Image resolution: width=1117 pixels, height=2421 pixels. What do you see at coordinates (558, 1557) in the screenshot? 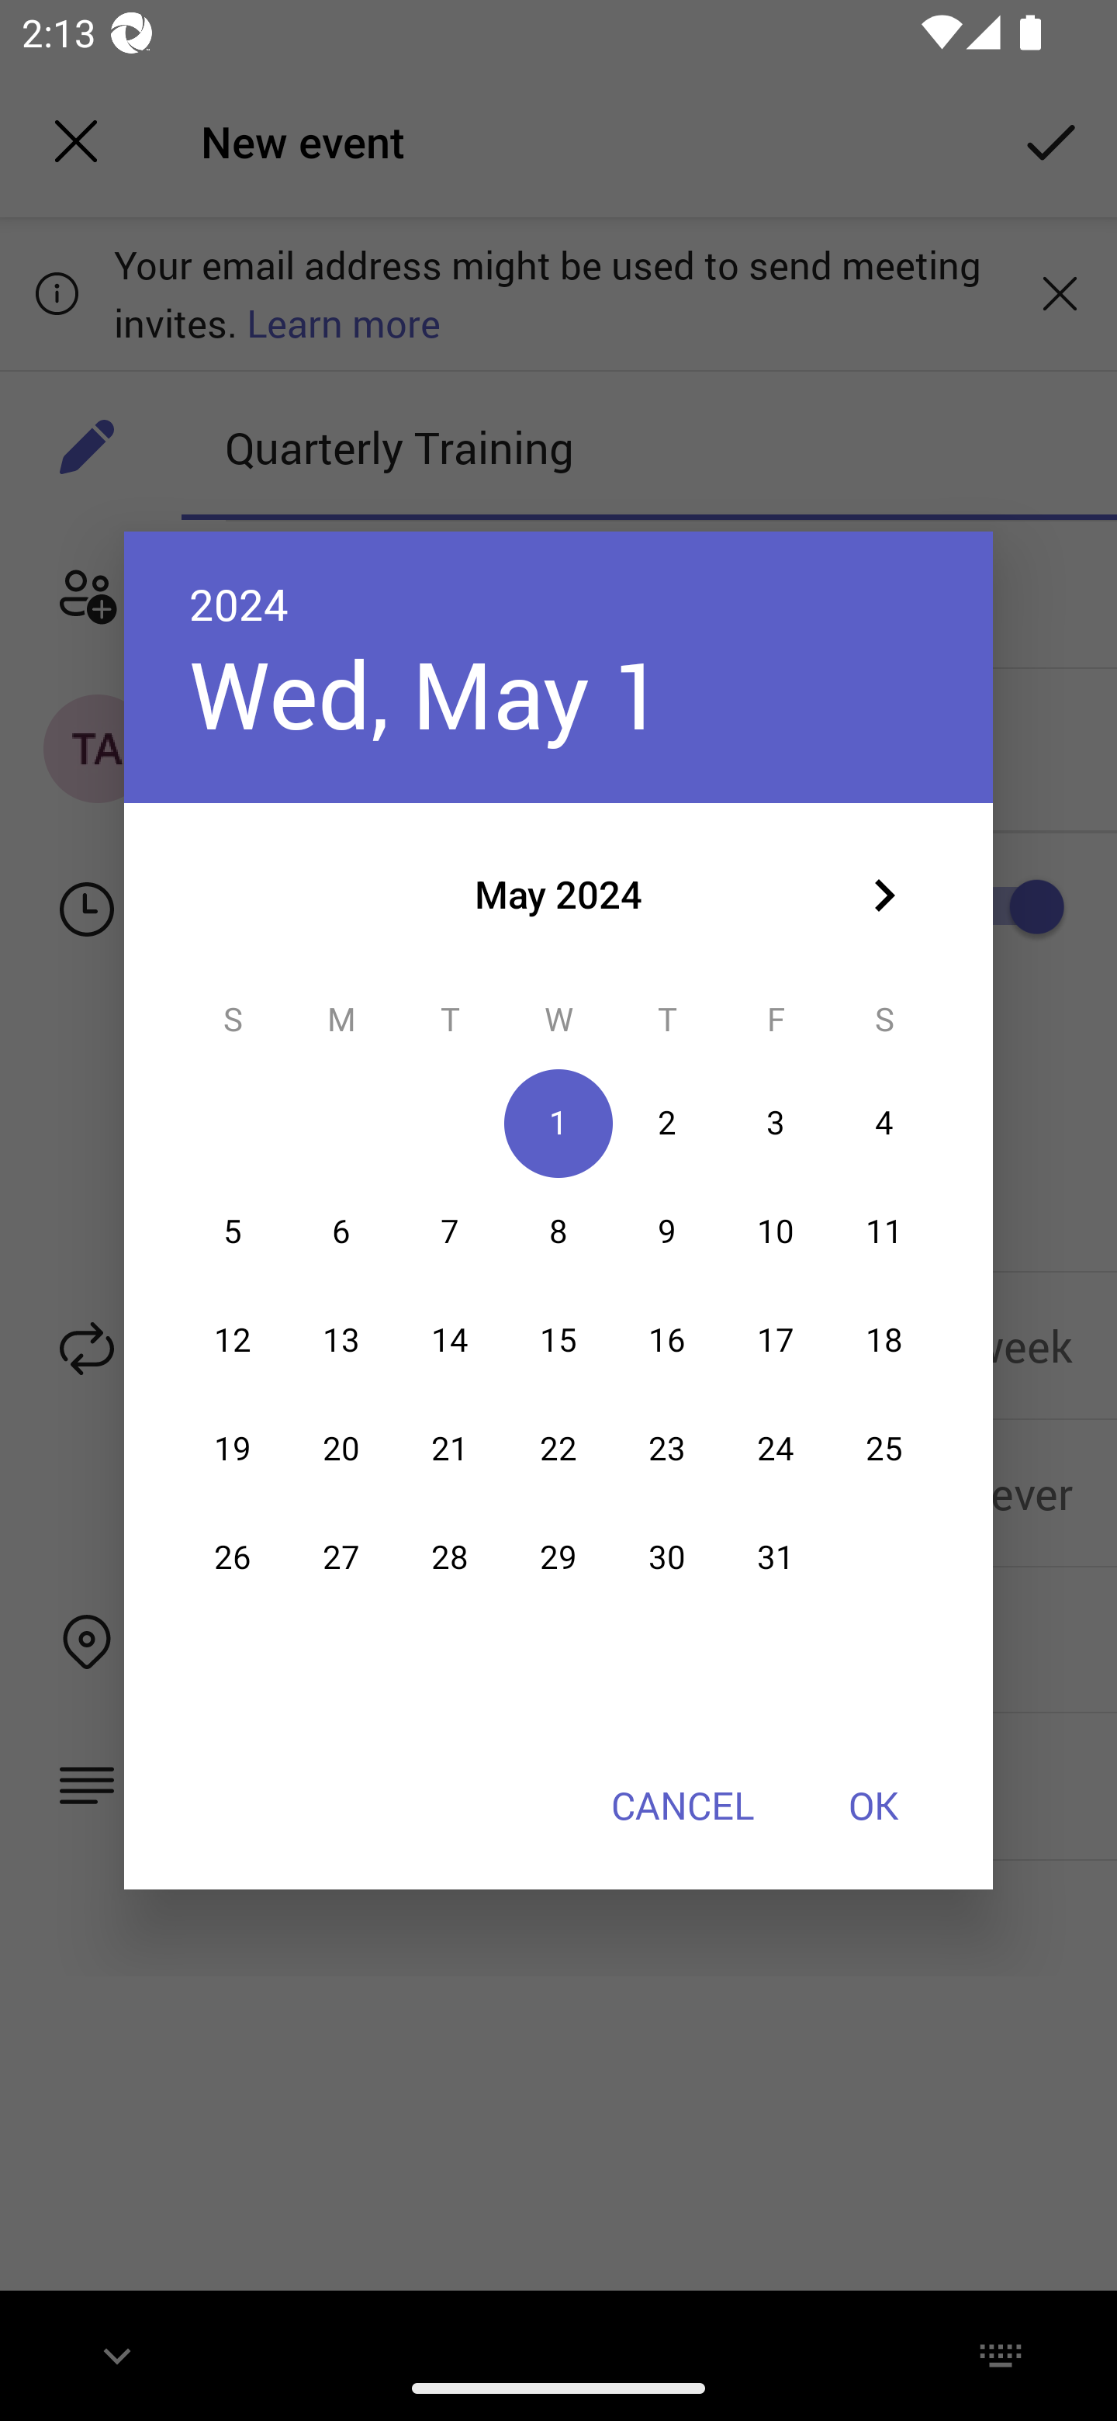
I see `29 29 May 2024` at bounding box center [558, 1557].